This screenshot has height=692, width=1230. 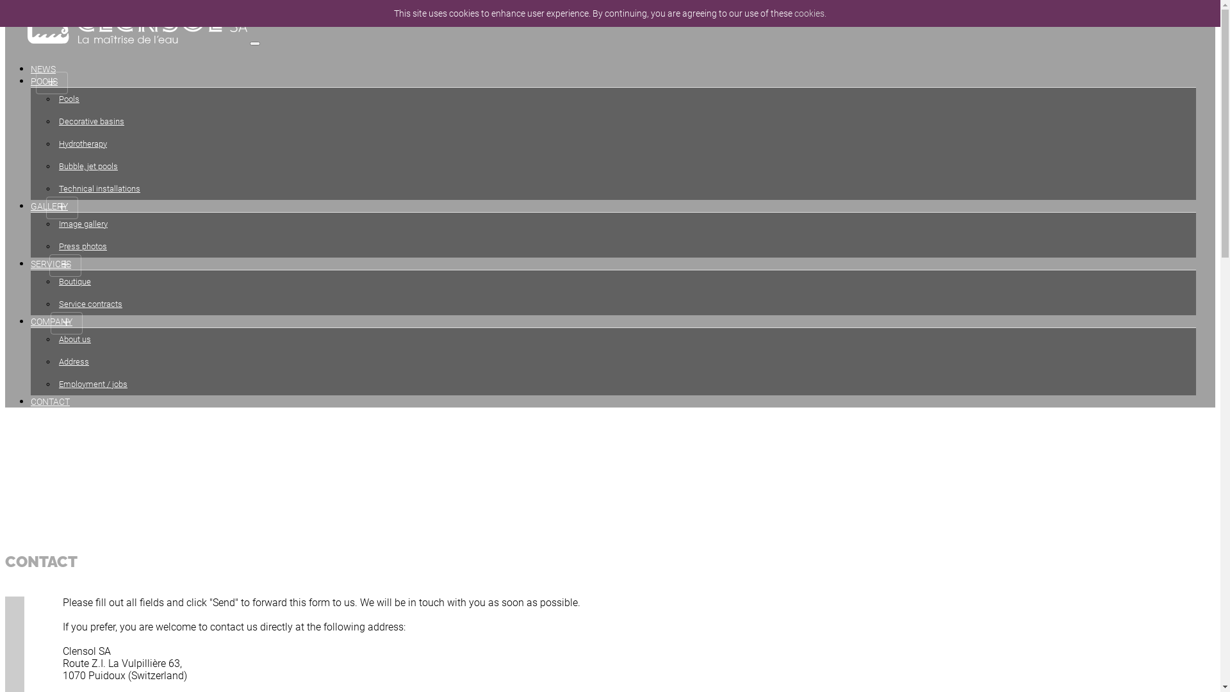 What do you see at coordinates (627, 122) in the screenshot?
I see `Decorative basins` at bounding box center [627, 122].